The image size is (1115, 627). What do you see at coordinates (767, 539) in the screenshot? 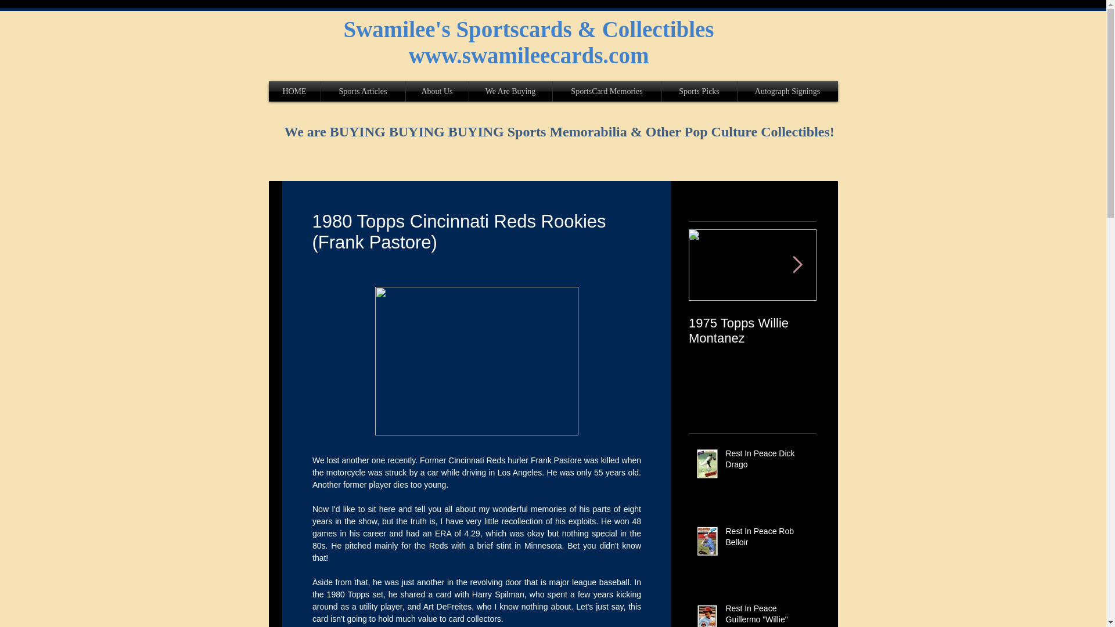
I see `Rest In Peace Rob Belloir` at bounding box center [767, 539].